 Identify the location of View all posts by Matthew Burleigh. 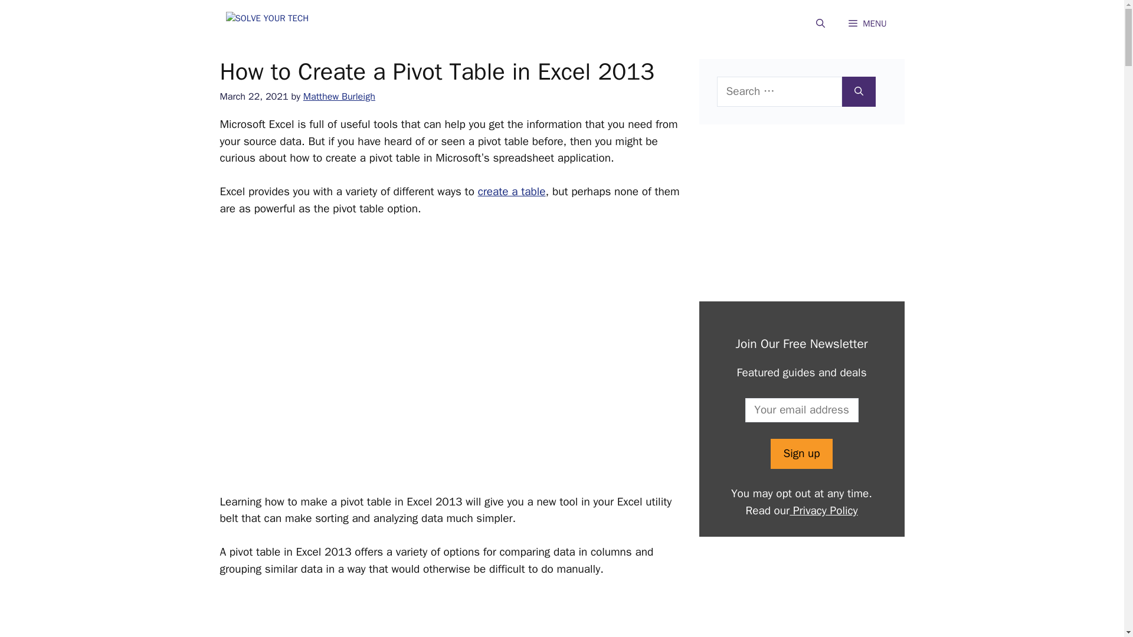
(339, 96).